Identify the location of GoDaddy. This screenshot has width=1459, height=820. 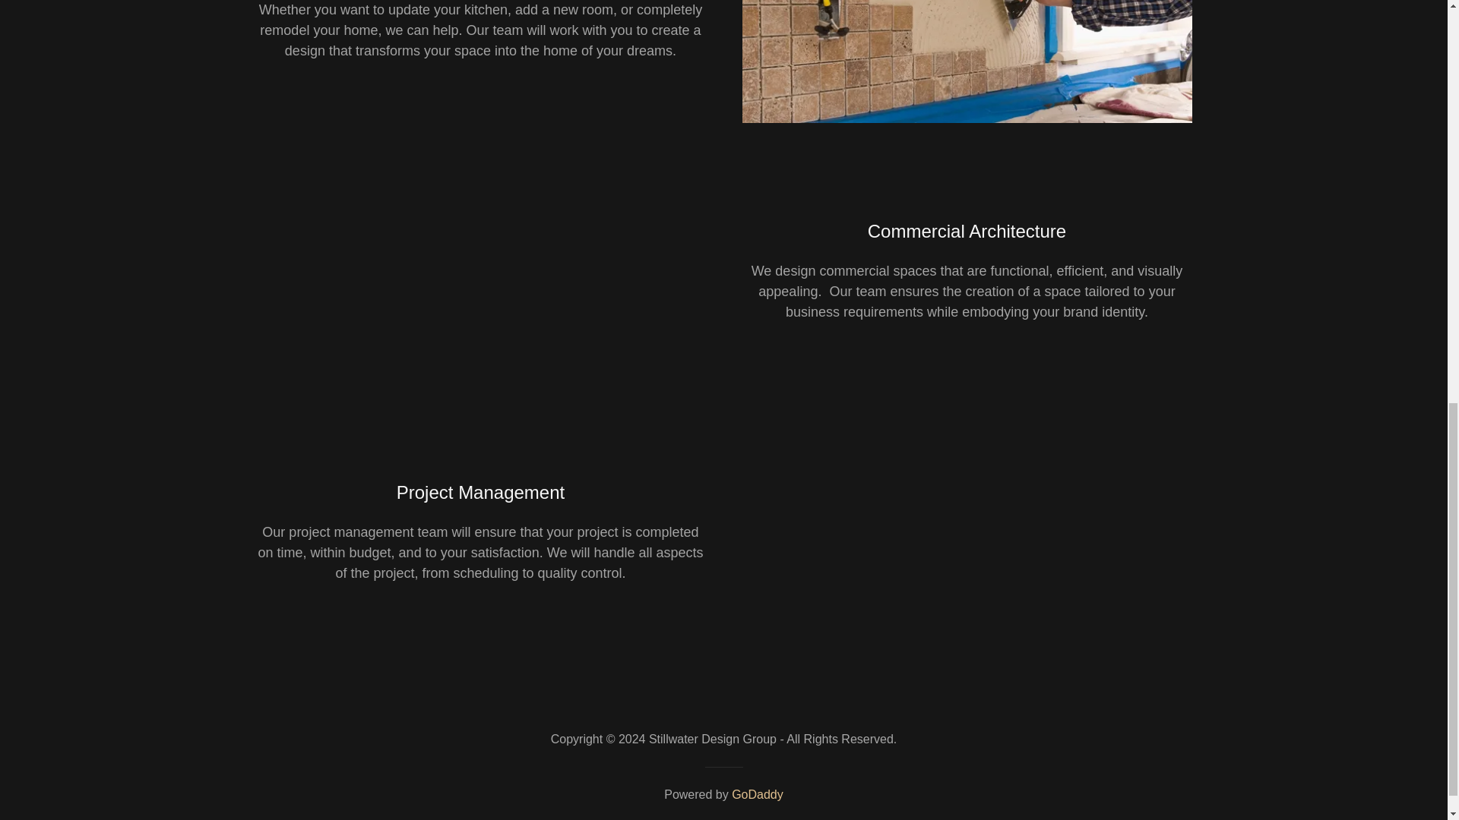
(758, 794).